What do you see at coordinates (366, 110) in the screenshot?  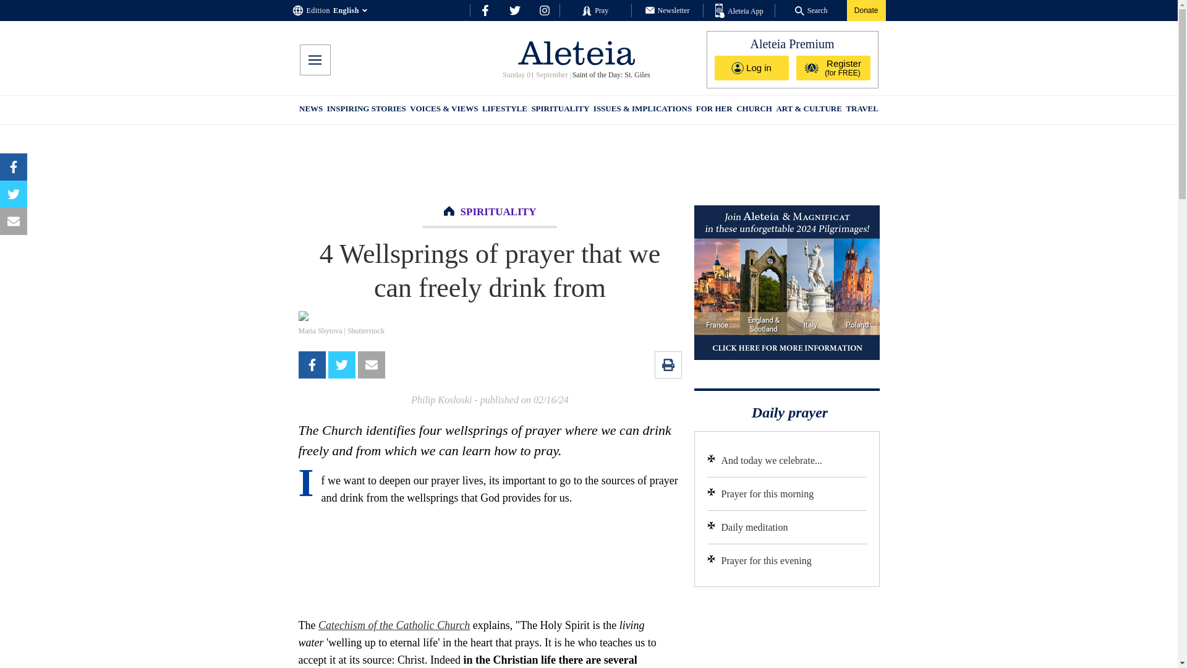 I see `INSPIRING STORIES` at bounding box center [366, 110].